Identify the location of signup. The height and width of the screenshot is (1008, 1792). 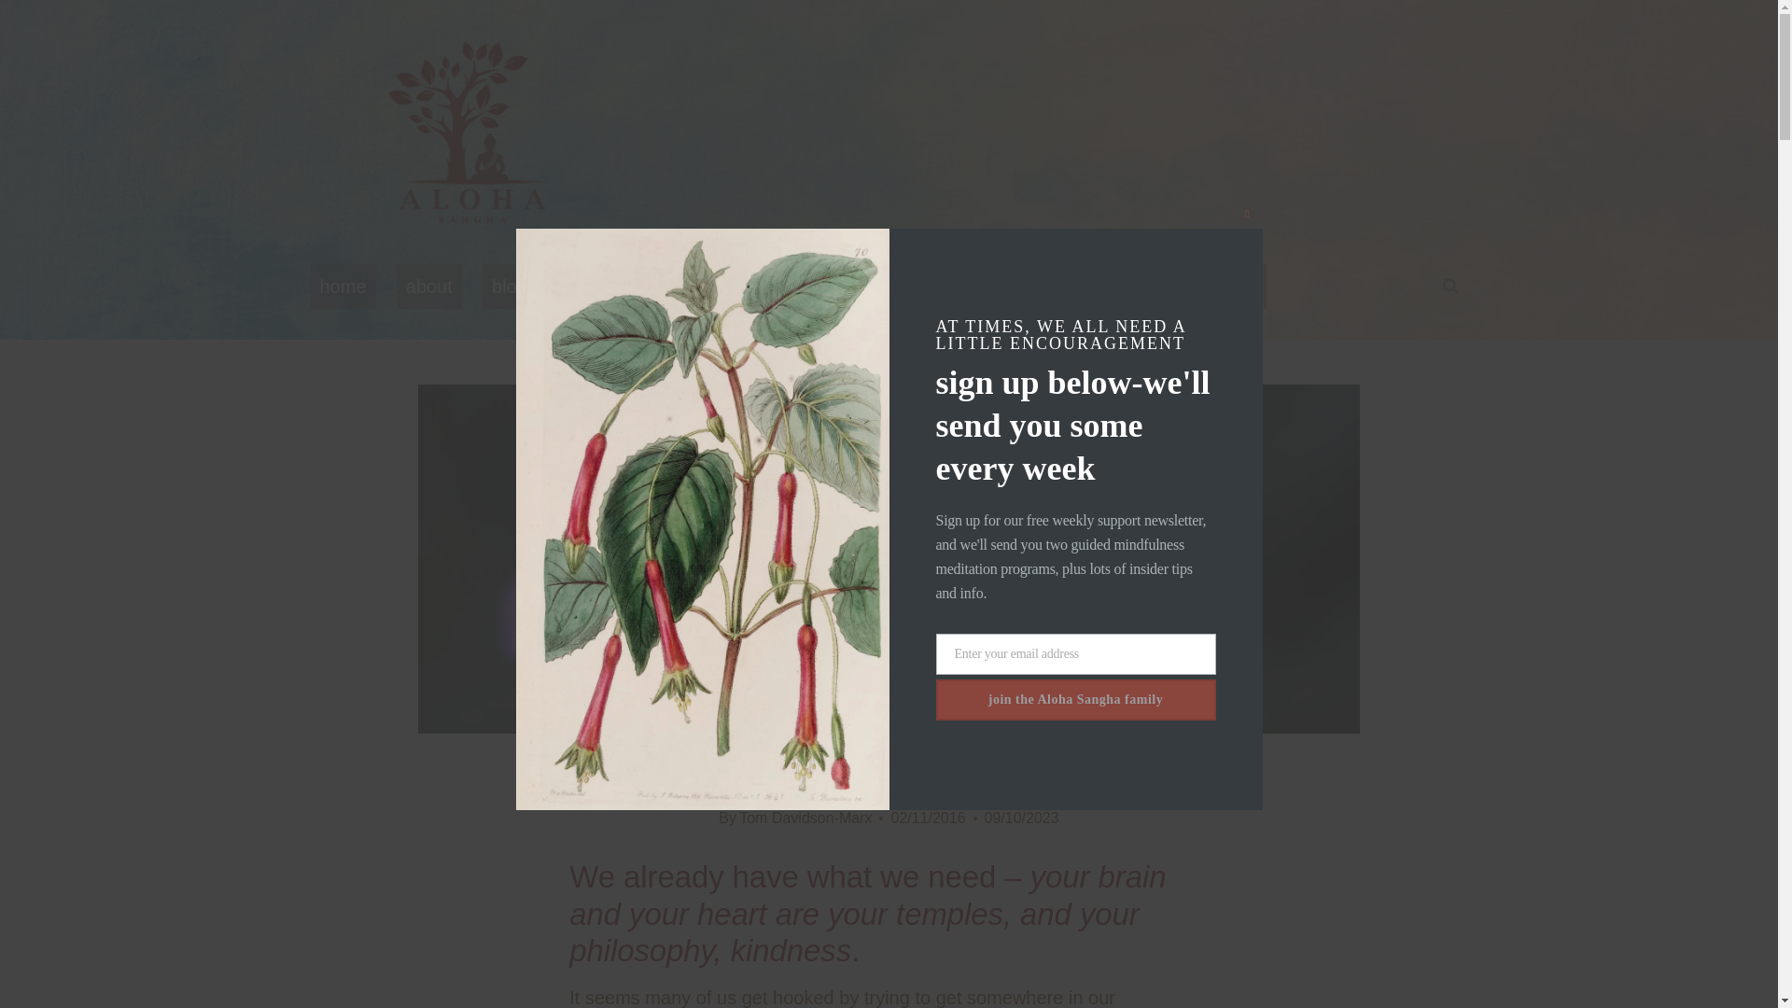
(1130, 286).